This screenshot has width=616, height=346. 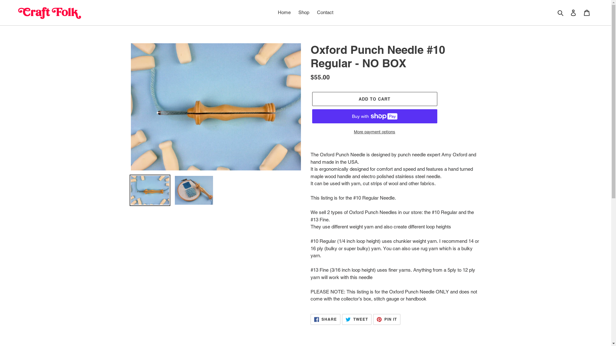 I want to click on Log in, so click(x=573, y=13).